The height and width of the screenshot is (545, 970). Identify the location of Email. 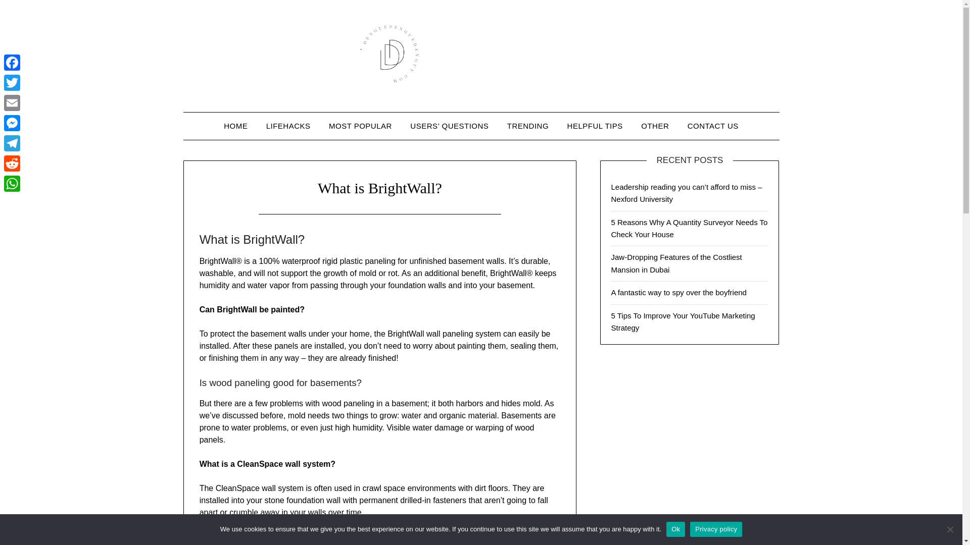
(12, 102).